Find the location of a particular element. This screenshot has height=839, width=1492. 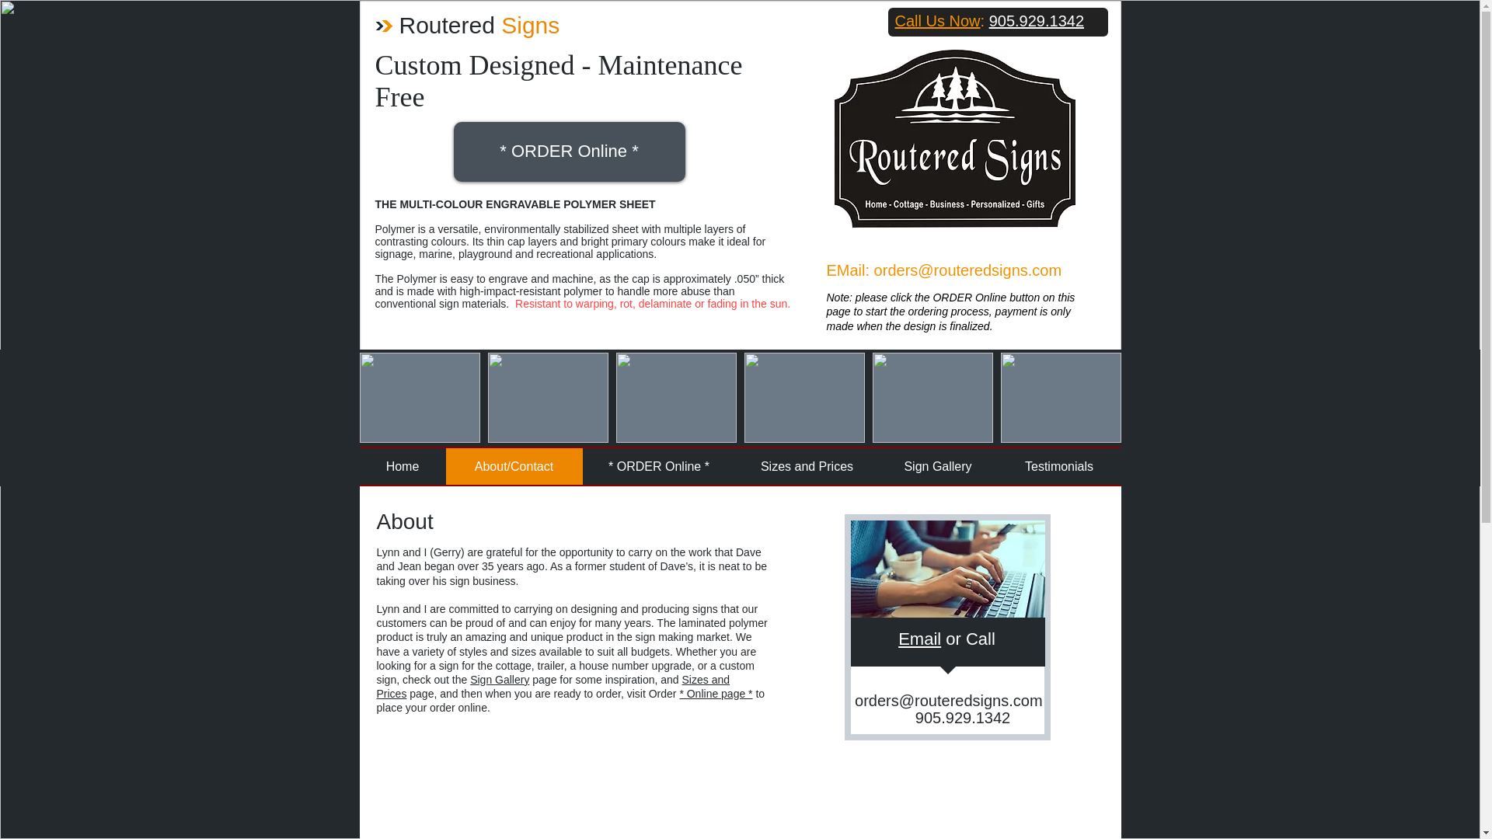

Testimonials is located at coordinates (1060, 466).